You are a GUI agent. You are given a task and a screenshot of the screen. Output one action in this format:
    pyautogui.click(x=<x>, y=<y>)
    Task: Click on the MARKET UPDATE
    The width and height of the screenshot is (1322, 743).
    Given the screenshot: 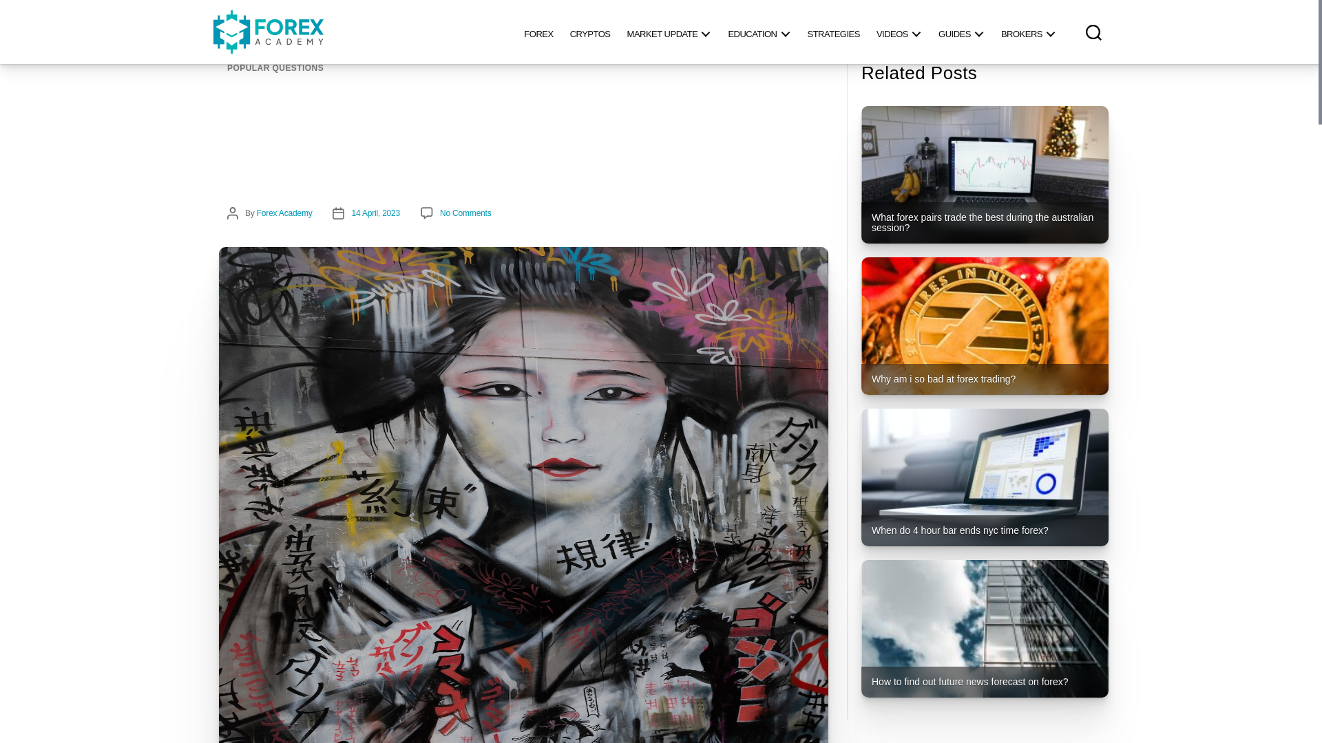 What is the action you would take?
    pyautogui.click(x=669, y=32)
    